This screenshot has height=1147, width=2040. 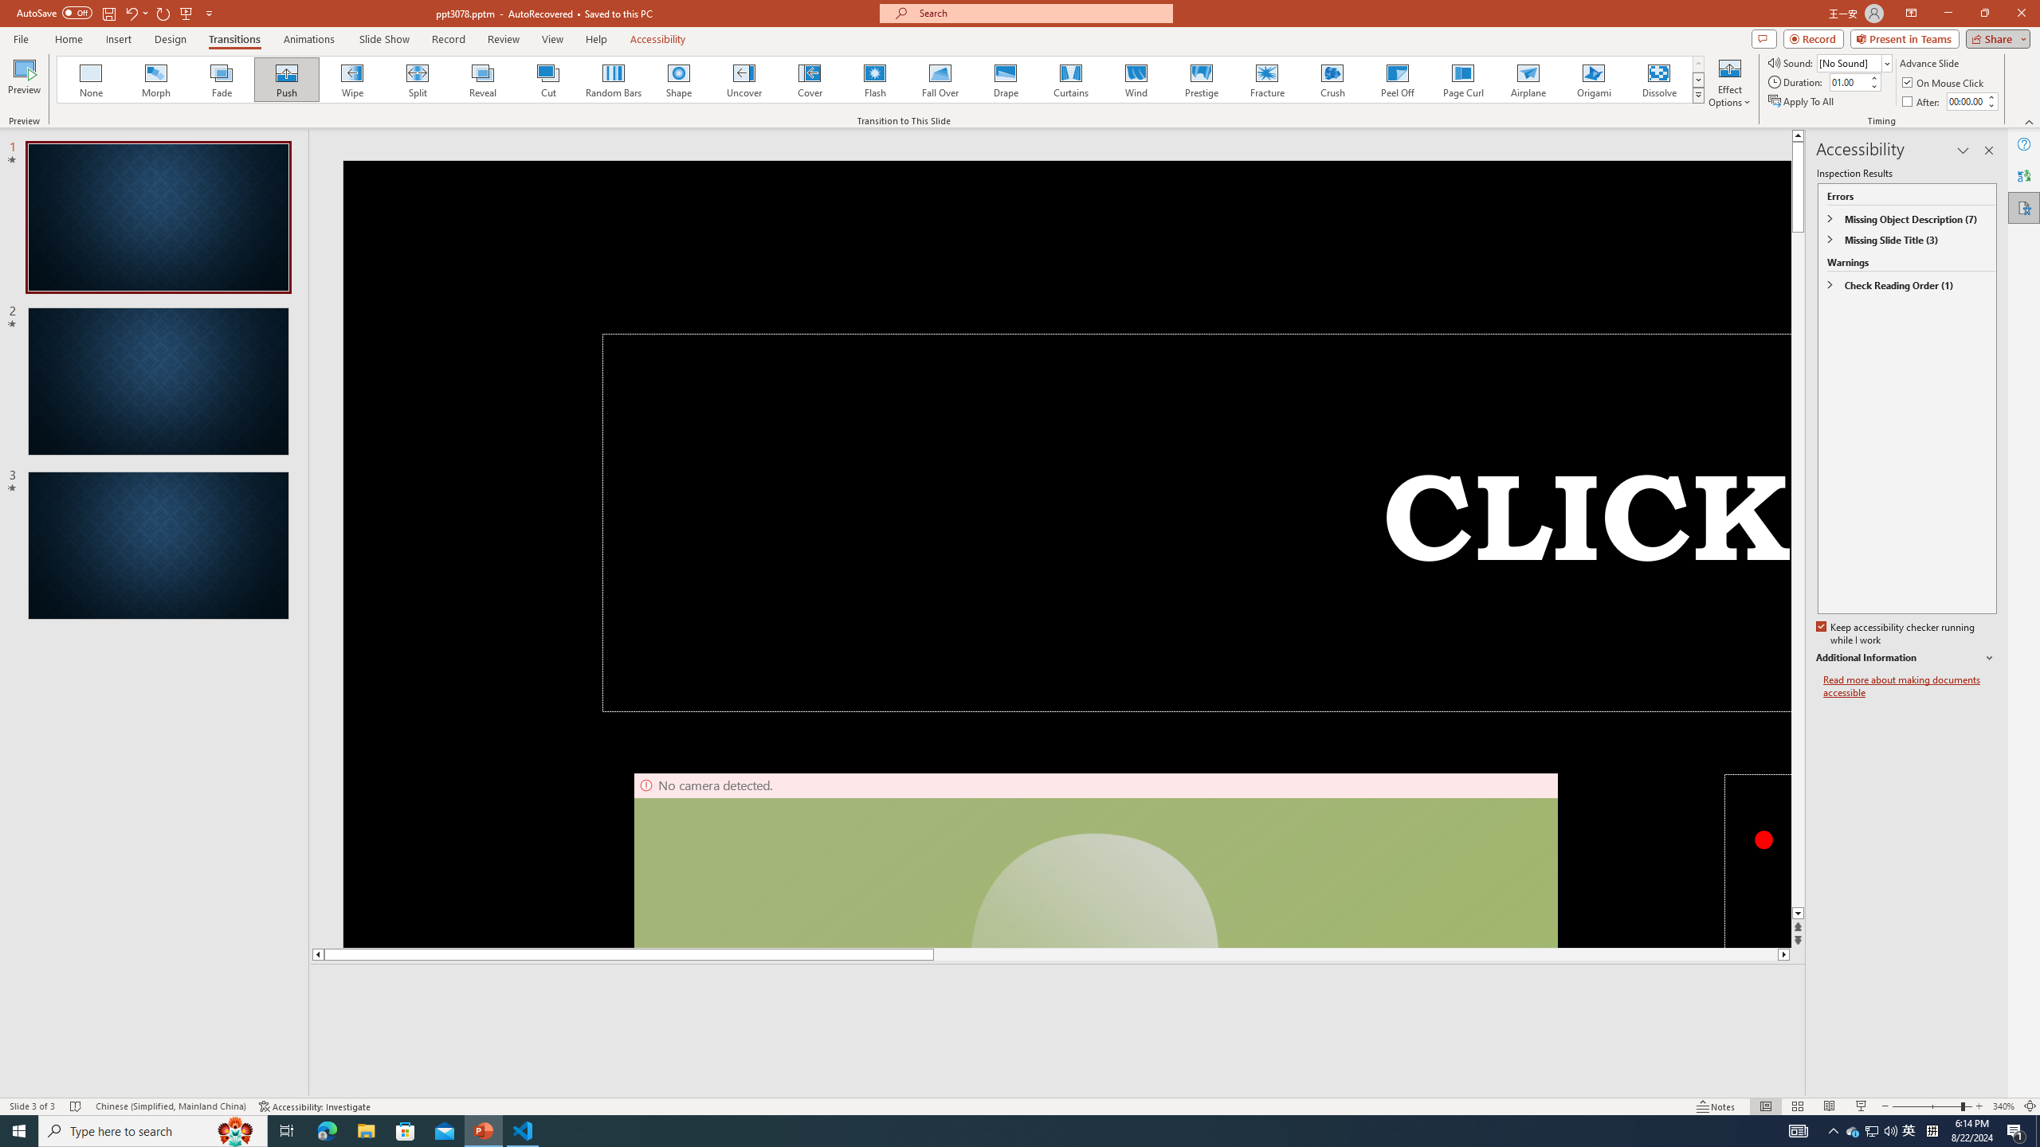 I want to click on Dissolve, so click(x=1658, y=80).